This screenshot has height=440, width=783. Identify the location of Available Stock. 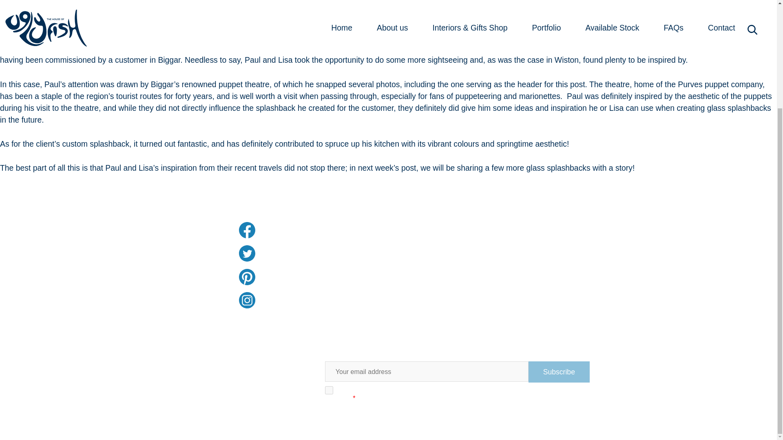
(156, 275).